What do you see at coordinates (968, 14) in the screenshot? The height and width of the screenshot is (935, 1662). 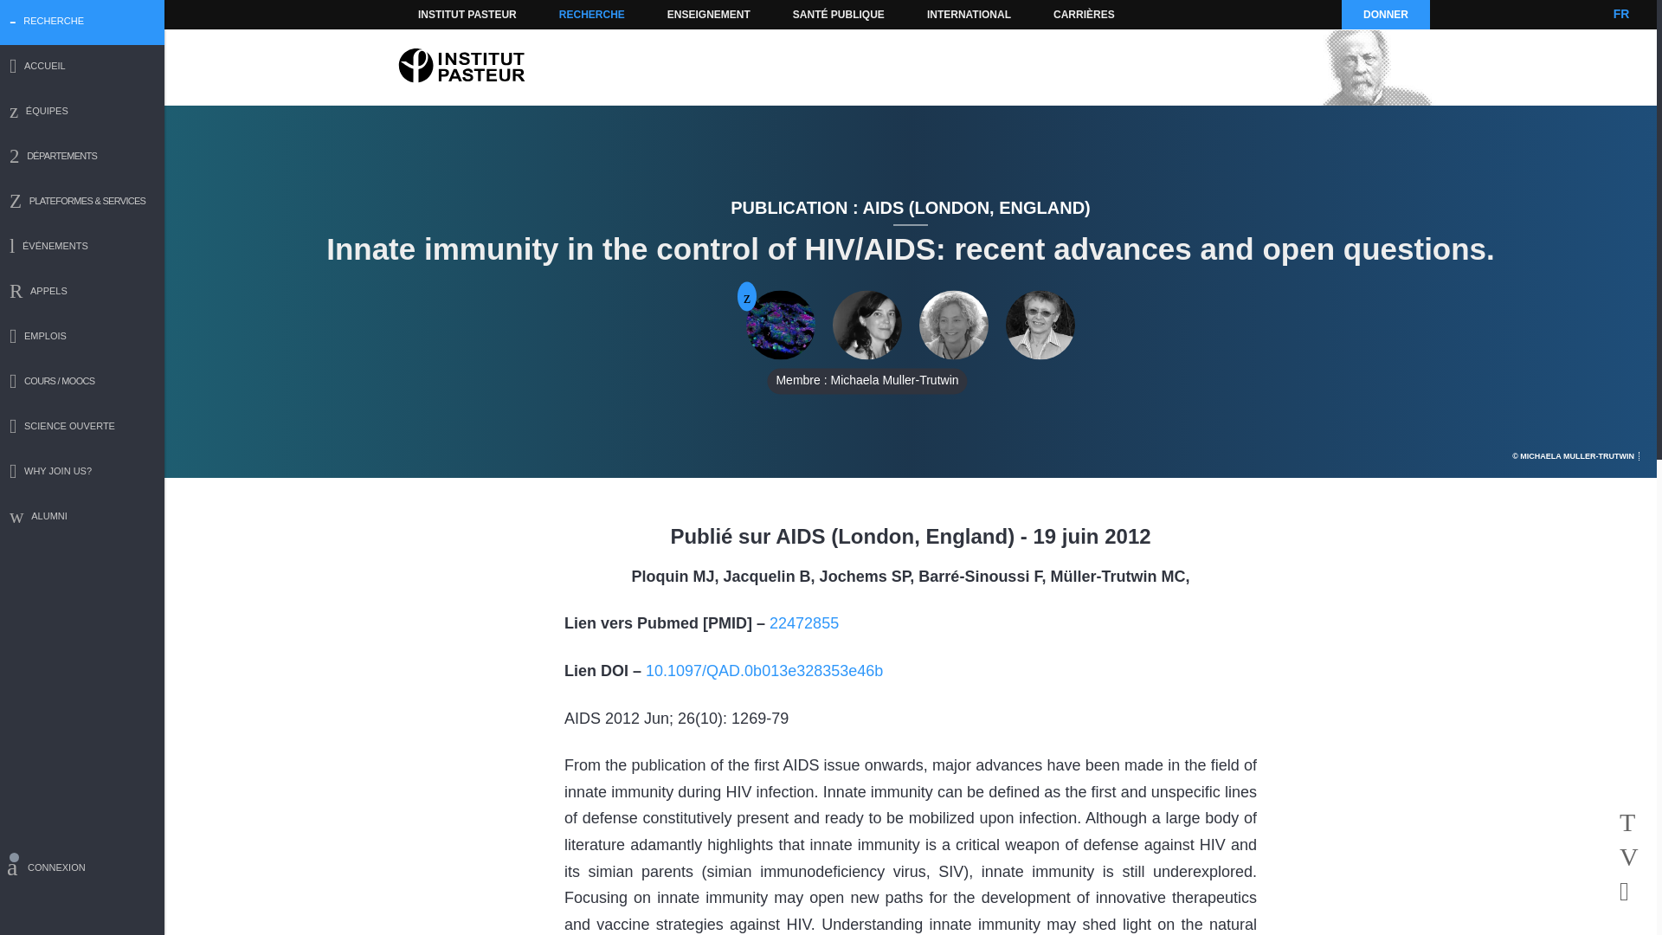 I see `INTERNATIONAL` at bounding box center [968, 14].